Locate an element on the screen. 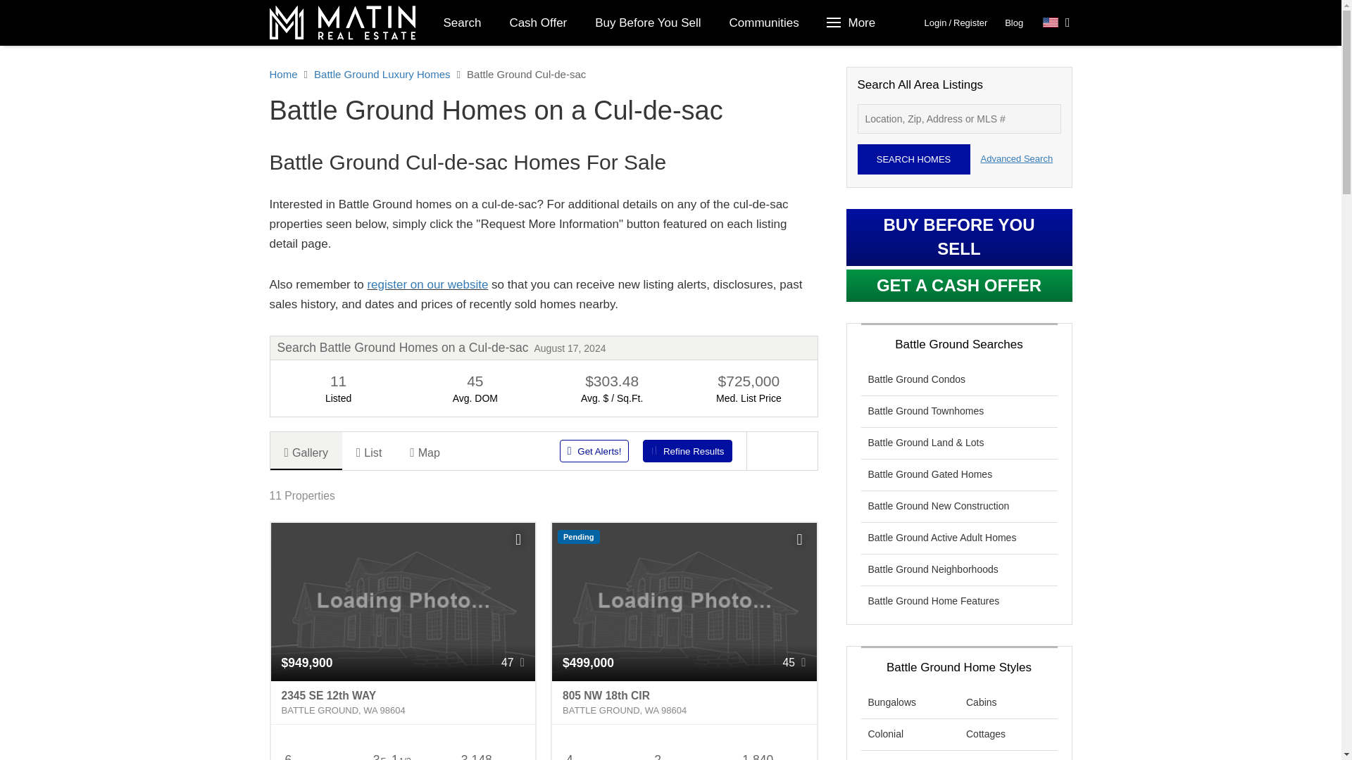 This screenshot has height=760, width=1352. 2345 SE 12th WAY Battle Ground,  WA 98604 is located at coordinates (403, 702).